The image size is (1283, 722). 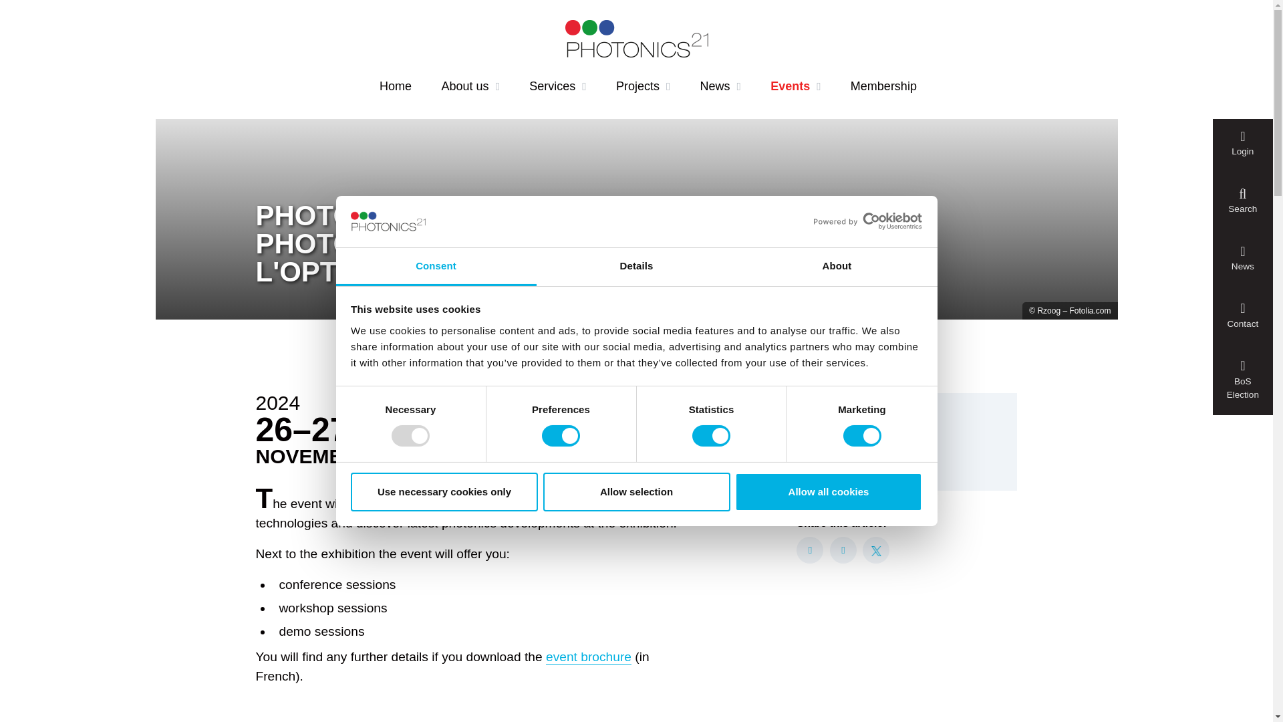 What do you see at coordinates (436, 267) in the screenshot?
I see `Consent` at bounding box center [436, 267].